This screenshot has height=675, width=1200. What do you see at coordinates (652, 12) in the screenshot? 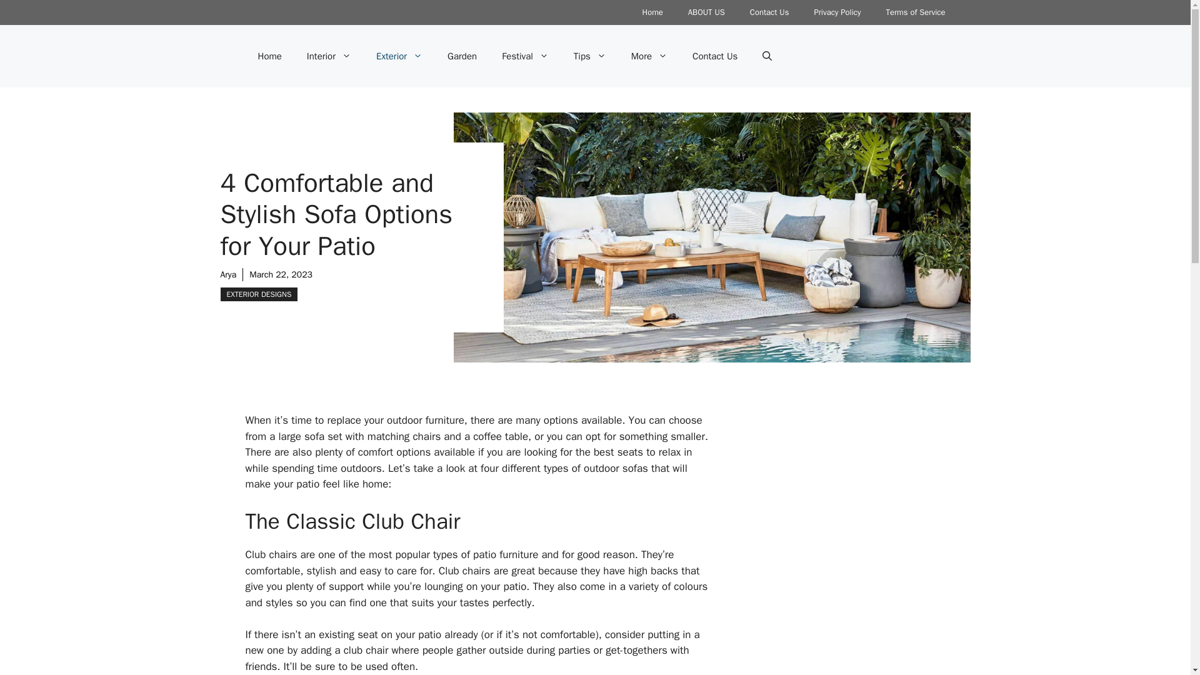
I see `Home` at bounding box center [652, 12].